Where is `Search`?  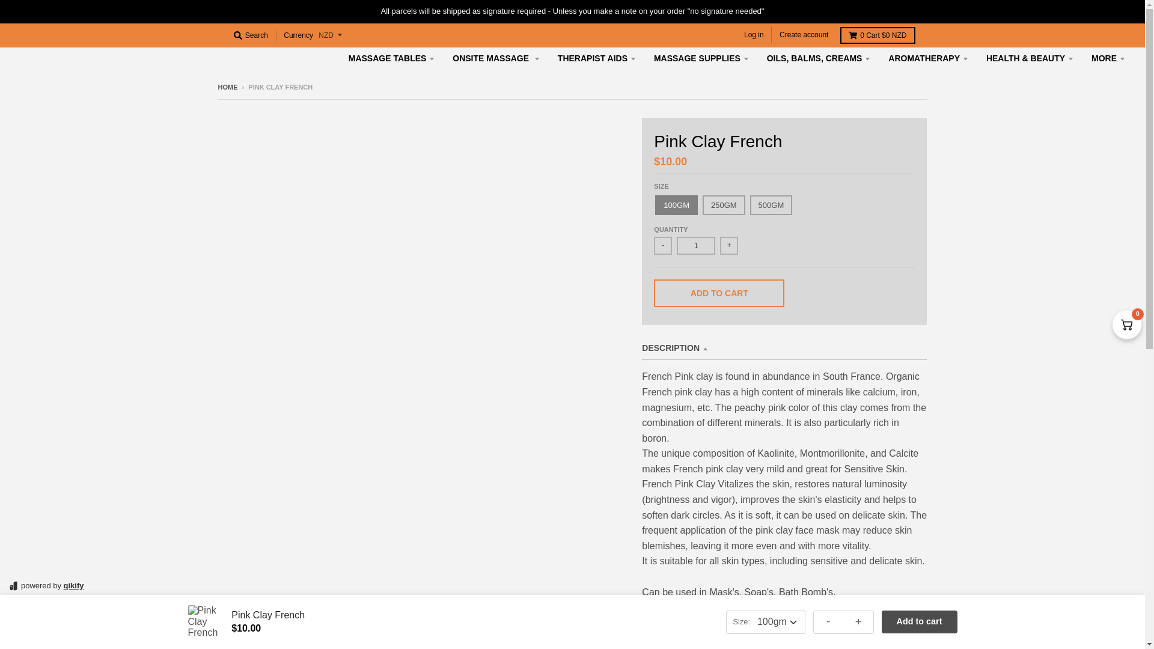 Search is located at coordinates (250, 35).